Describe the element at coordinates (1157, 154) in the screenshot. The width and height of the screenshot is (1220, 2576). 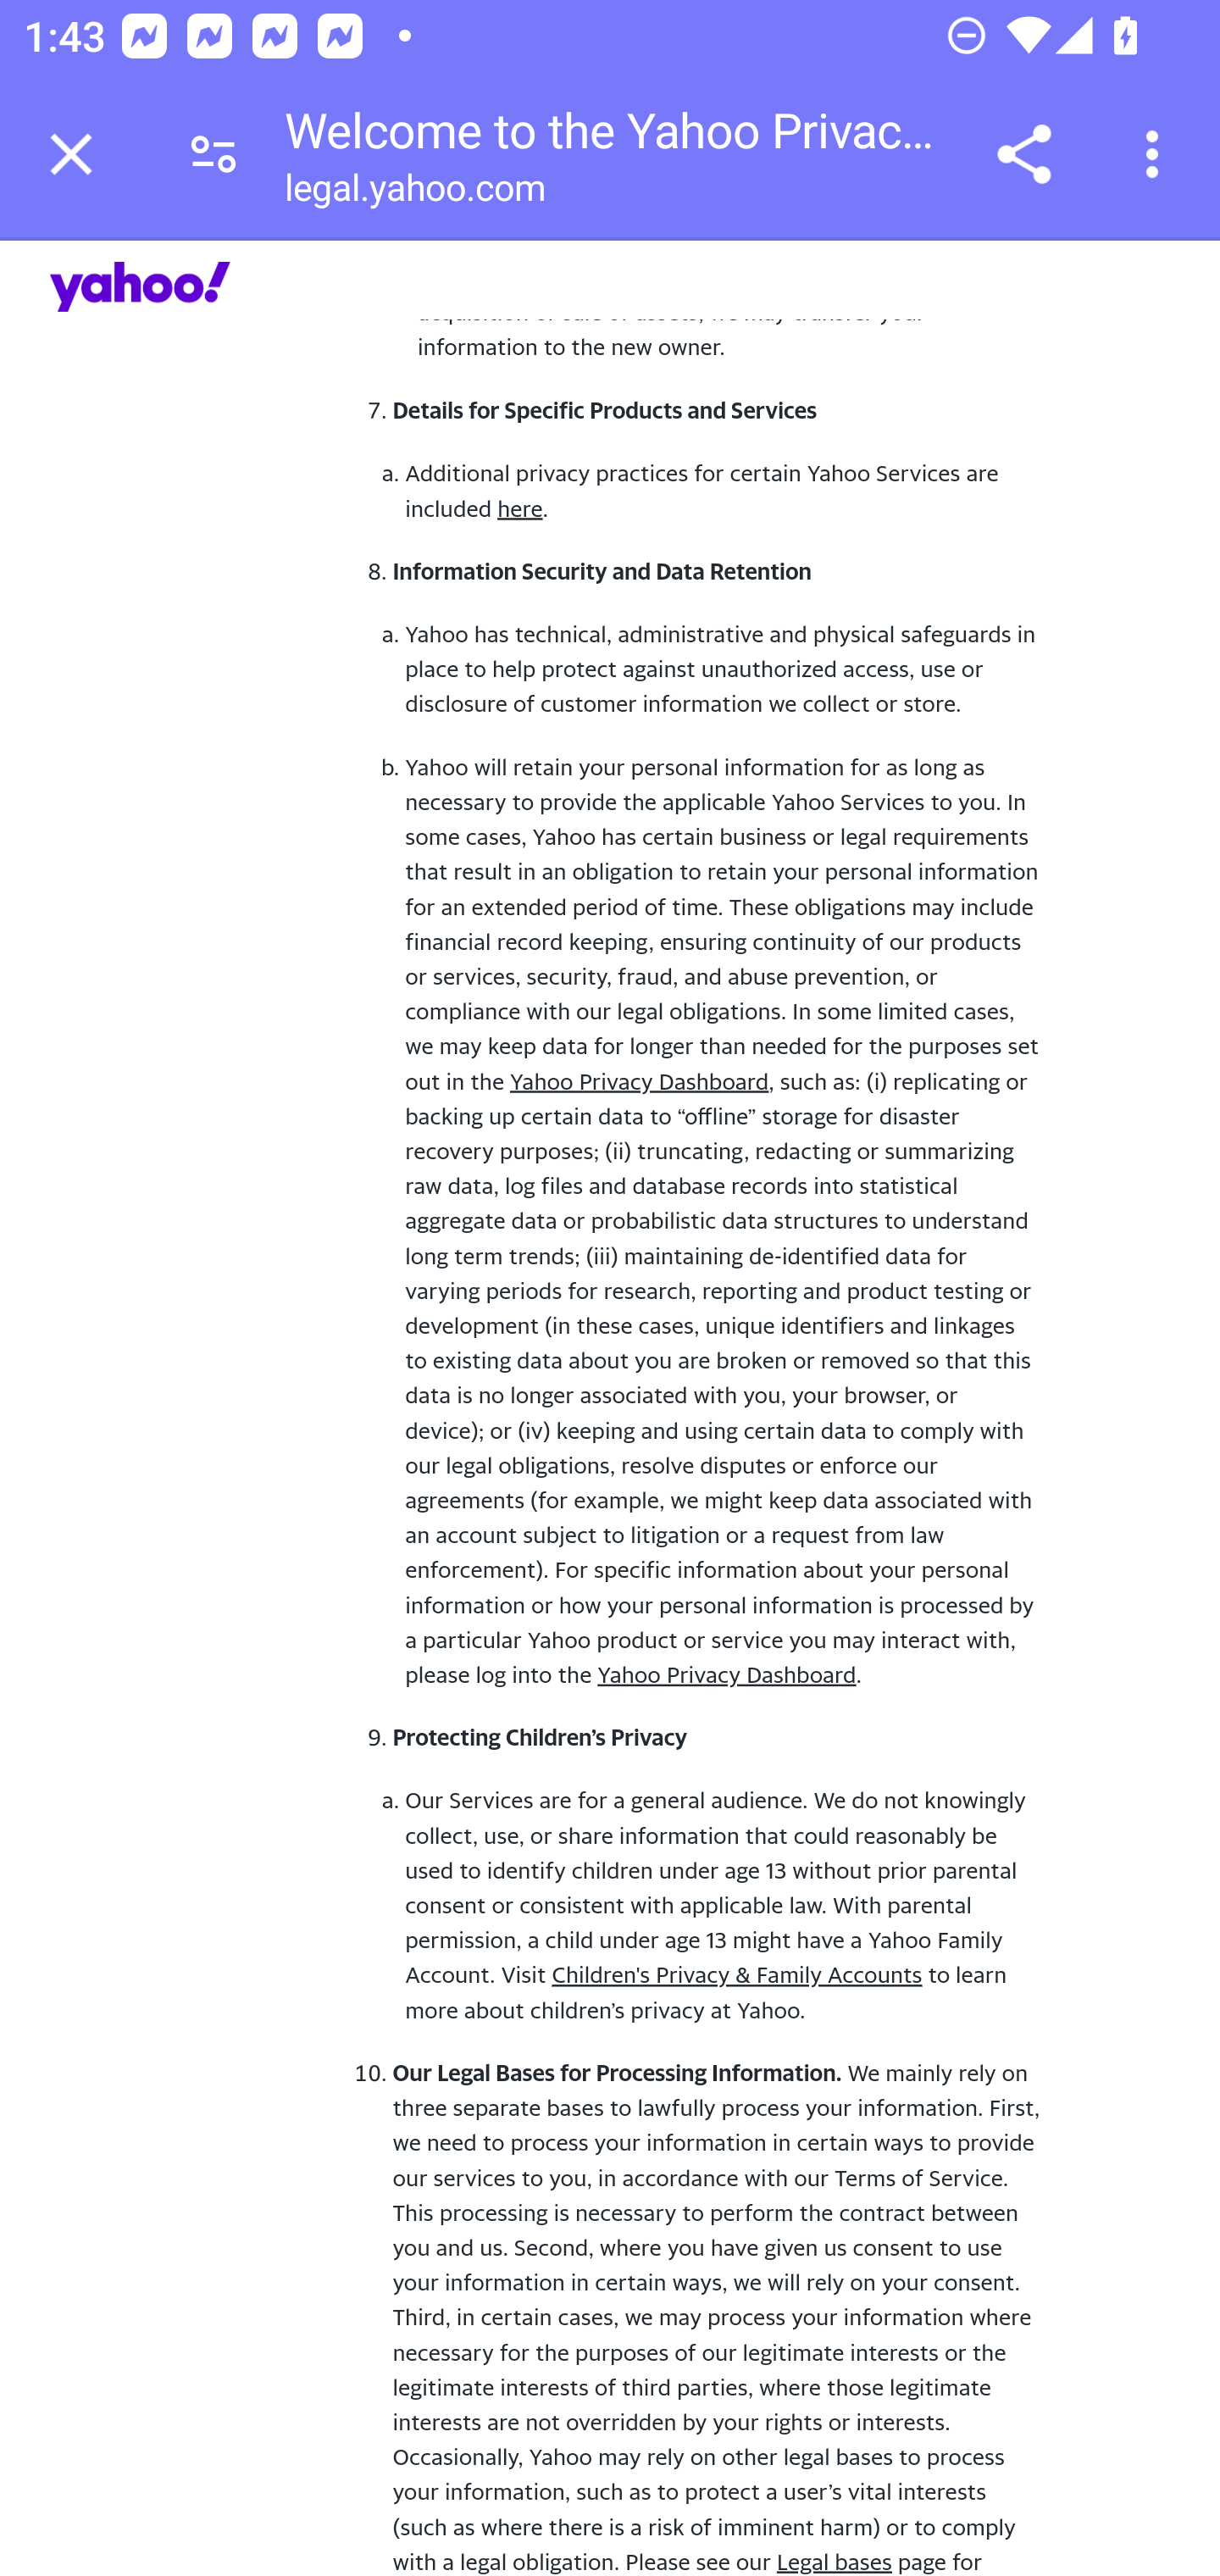
I see `Customize and control Google Chrome` at that location.